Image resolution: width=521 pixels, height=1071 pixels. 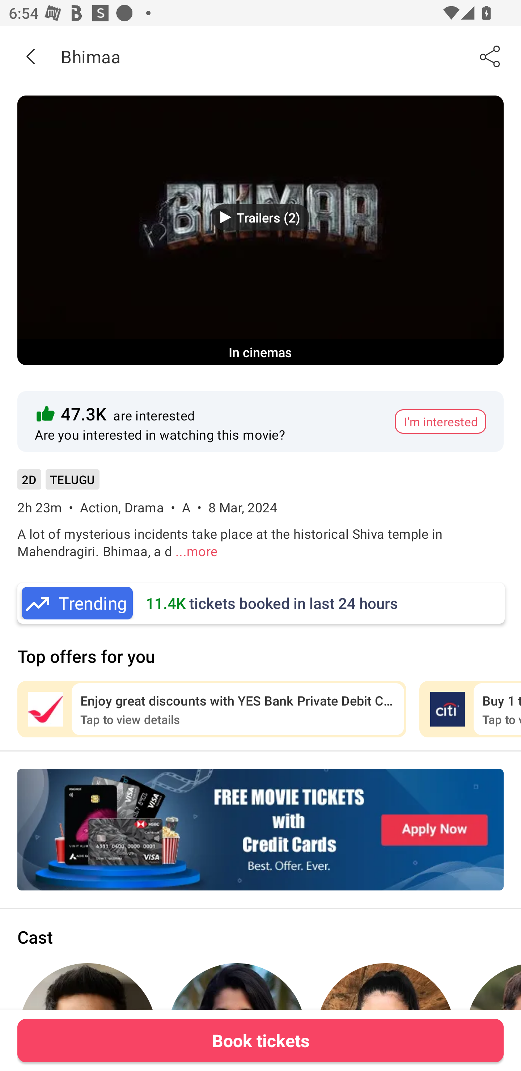 What do you see at coordinates (440, 421) in the screenshot?
I see `I'm interested` at bounding box center [440, 421].